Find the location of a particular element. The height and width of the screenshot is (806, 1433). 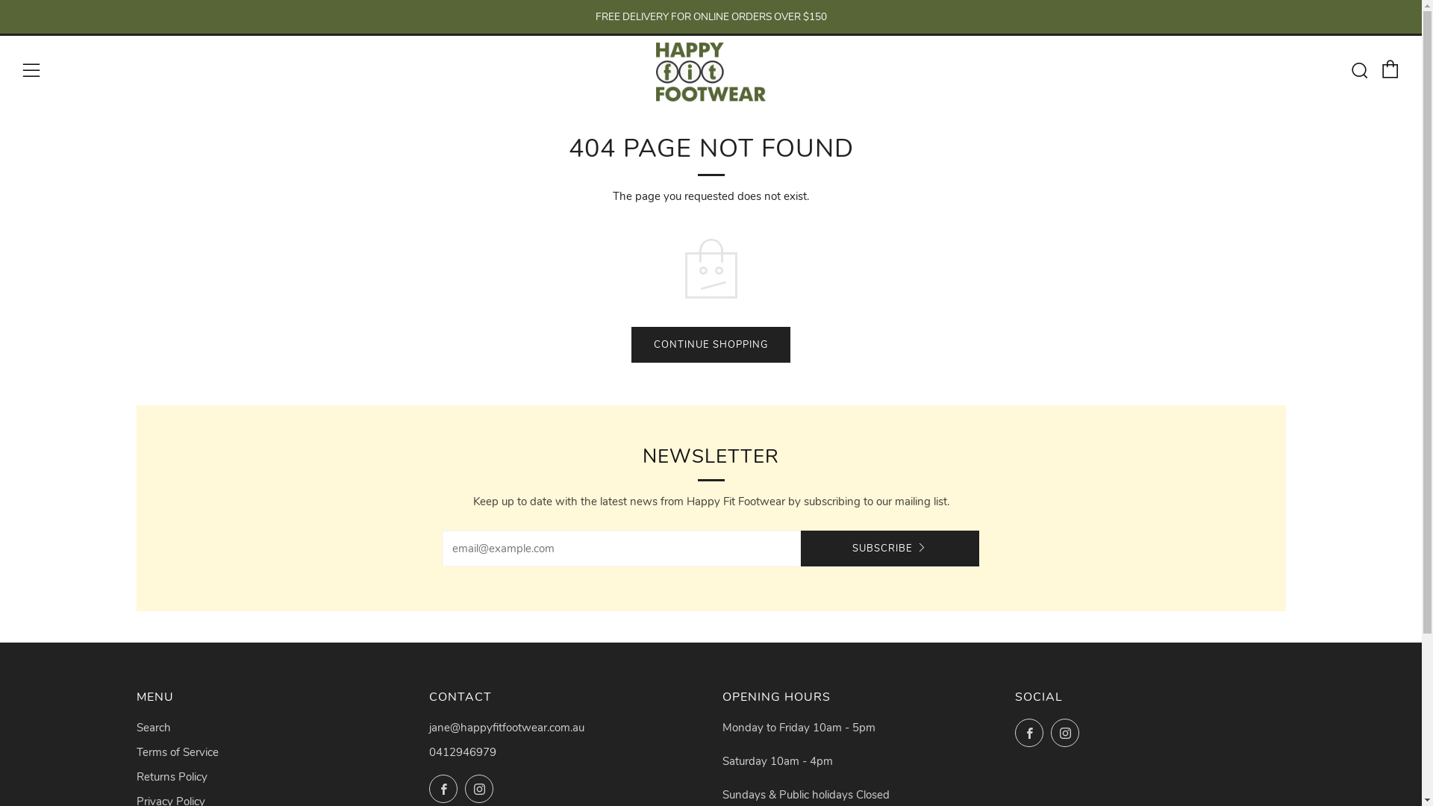

Search is located at coordinates (153, 728).